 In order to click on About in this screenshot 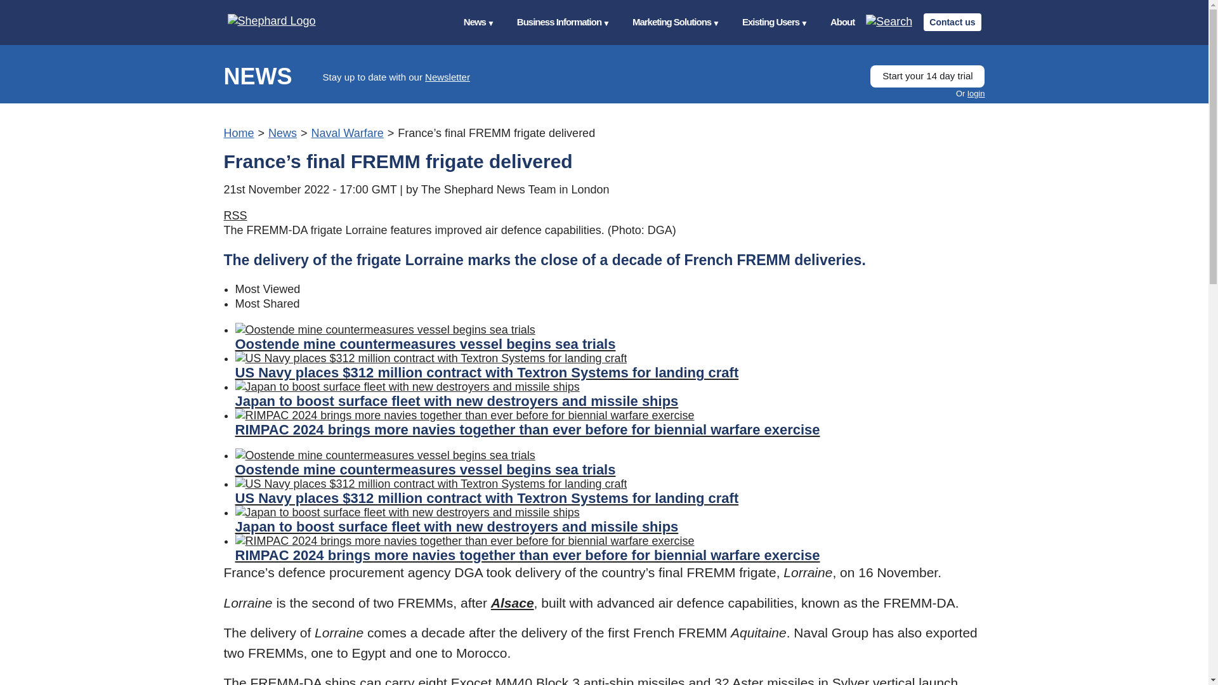, I will do `click(842, 23)`.